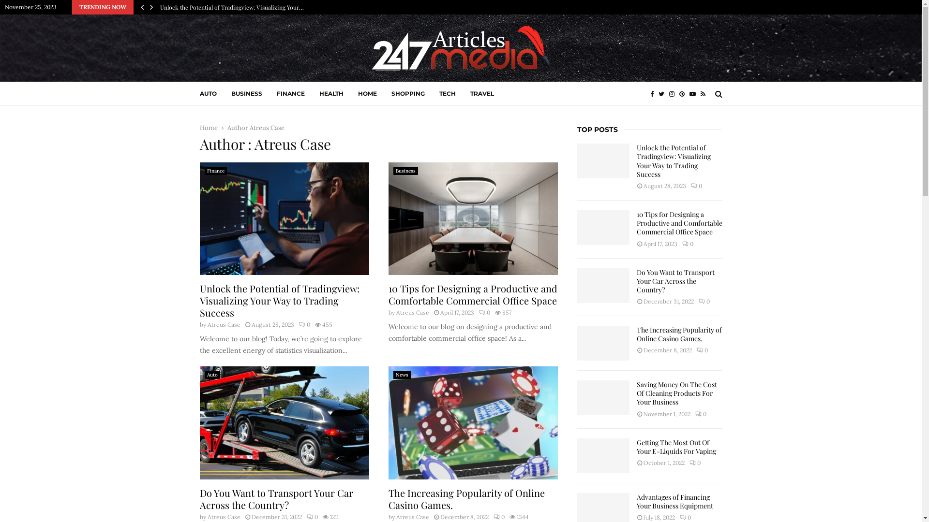 The height and width of the screenshot is (522, 929). What do you see at coordinates (273, 325) in the screenshot?
I see `August 28, 2023` at bounding box center [273, 325].